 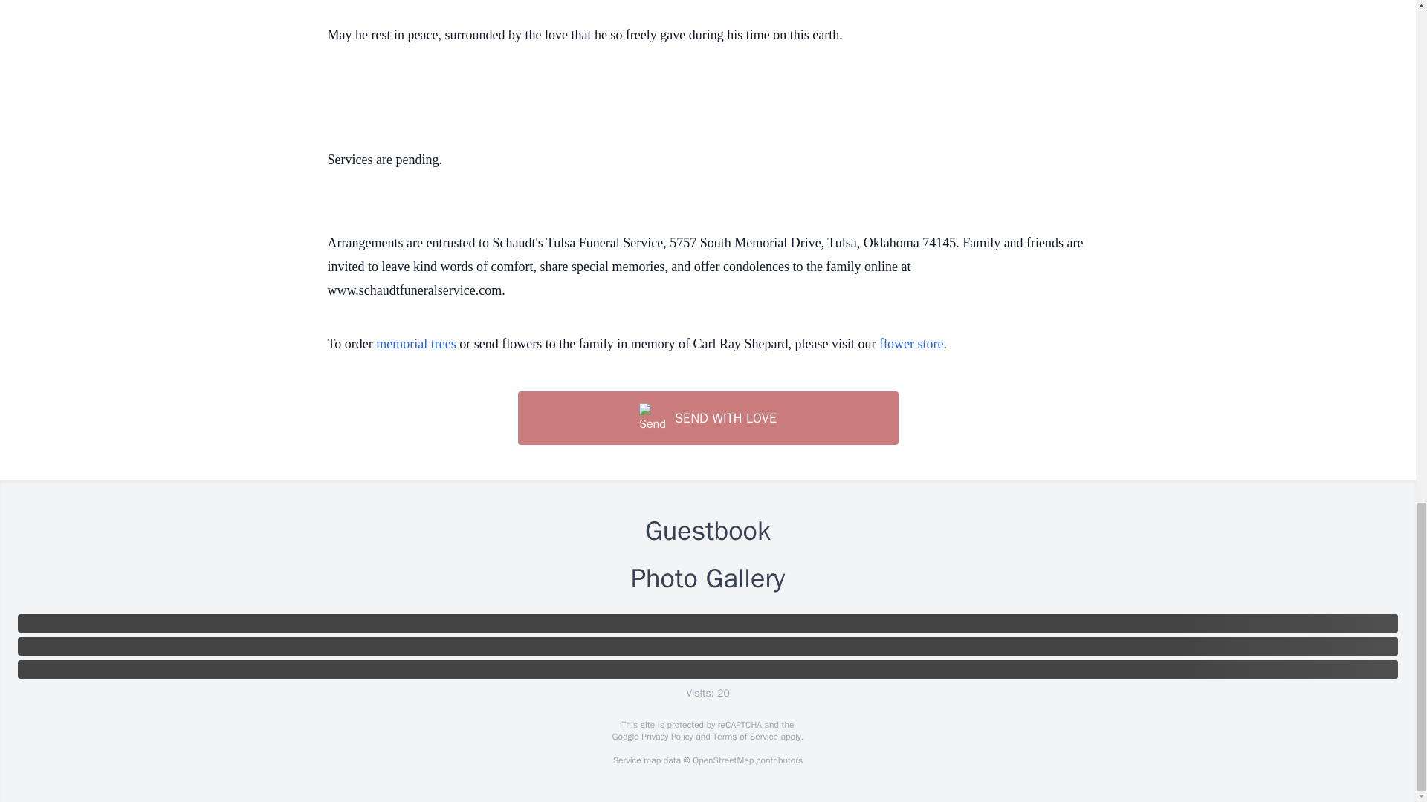 I want to click on memorial trees, so click(x=415, y=343).